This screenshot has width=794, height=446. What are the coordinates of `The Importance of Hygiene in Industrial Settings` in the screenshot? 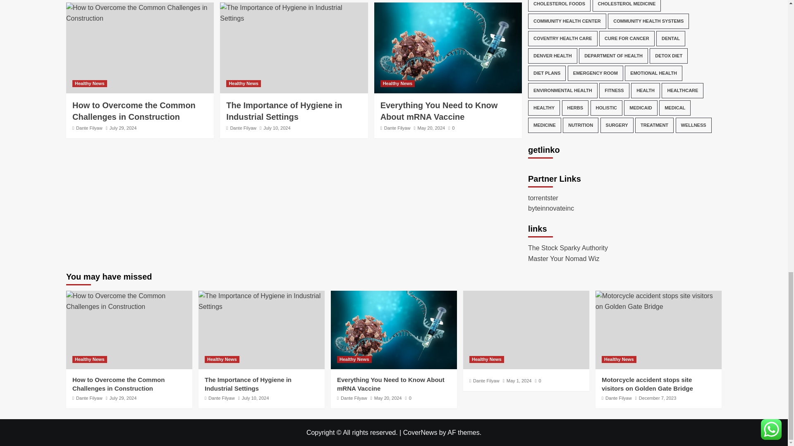 It's located at (294, 13).